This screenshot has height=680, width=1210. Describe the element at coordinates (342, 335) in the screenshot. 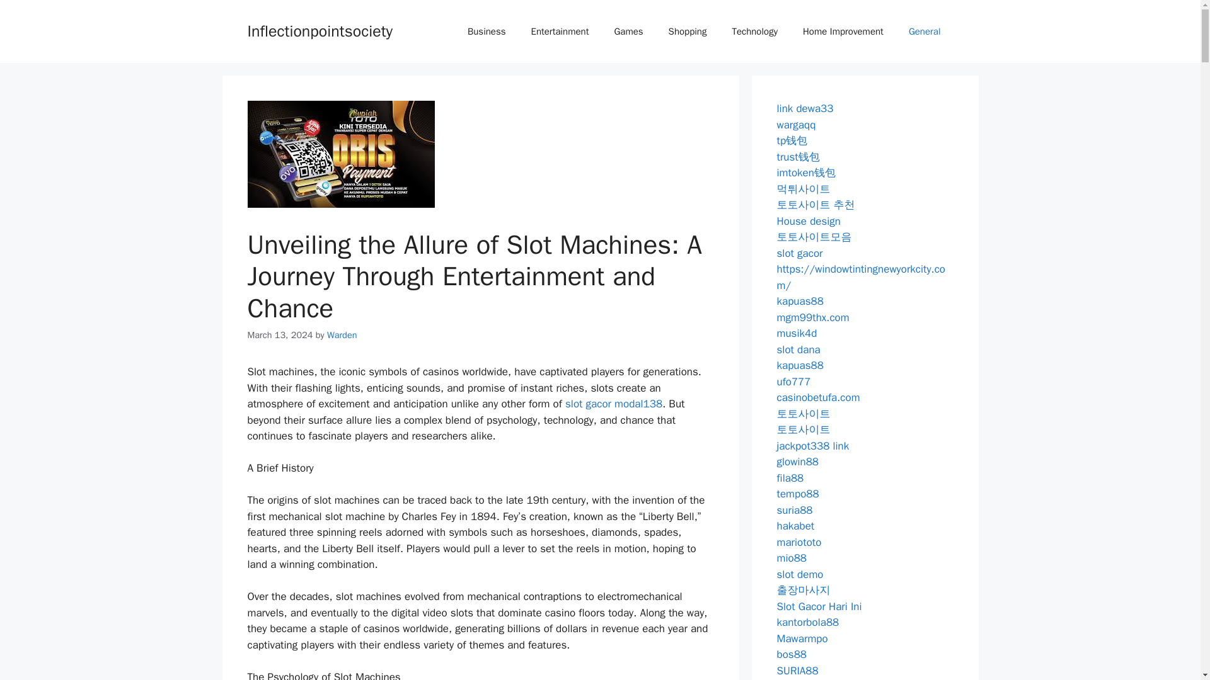

I see `Warden` at that location.